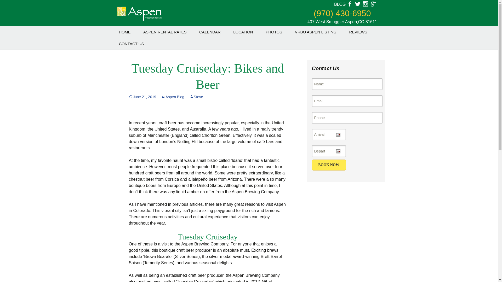 This screenshot has width=502, height=282. I want to click on HOME, so click(124, 32).